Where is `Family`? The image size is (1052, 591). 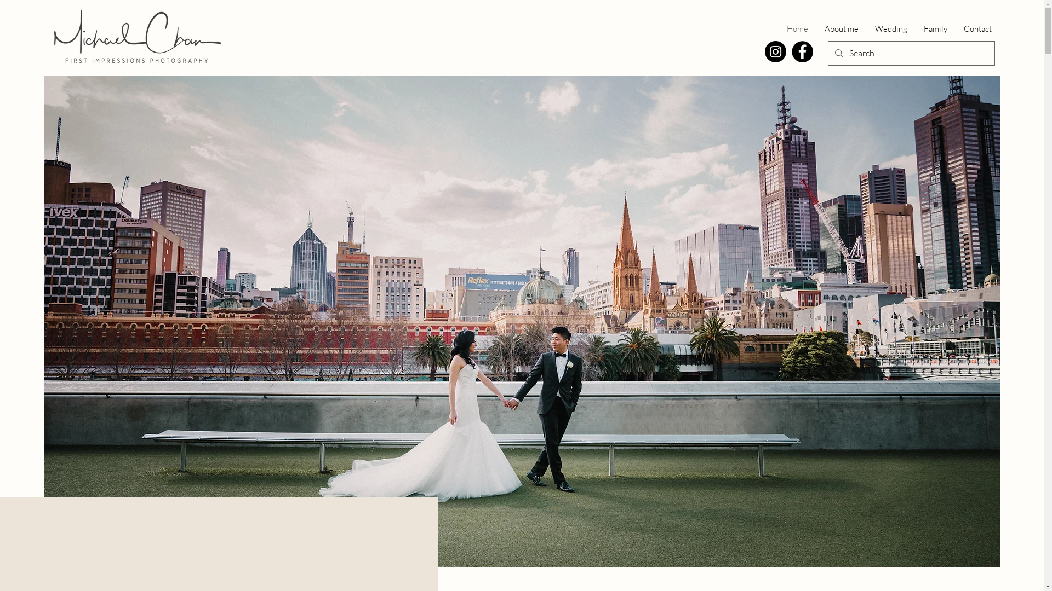 Family is located at coordinates (936, 28).